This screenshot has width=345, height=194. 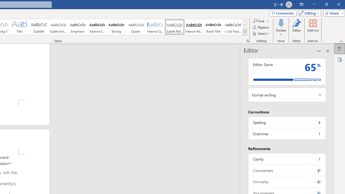 What do you see at coordinates (245, 32) in the screenshot?
I see `Class: NetUIImage` at bounding box center [245, 32].